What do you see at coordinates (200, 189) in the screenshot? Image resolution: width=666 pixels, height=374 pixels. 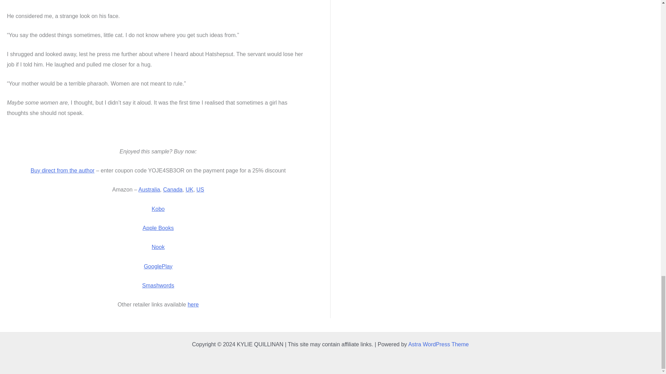 I see `US` at bounding box center [200, 189].